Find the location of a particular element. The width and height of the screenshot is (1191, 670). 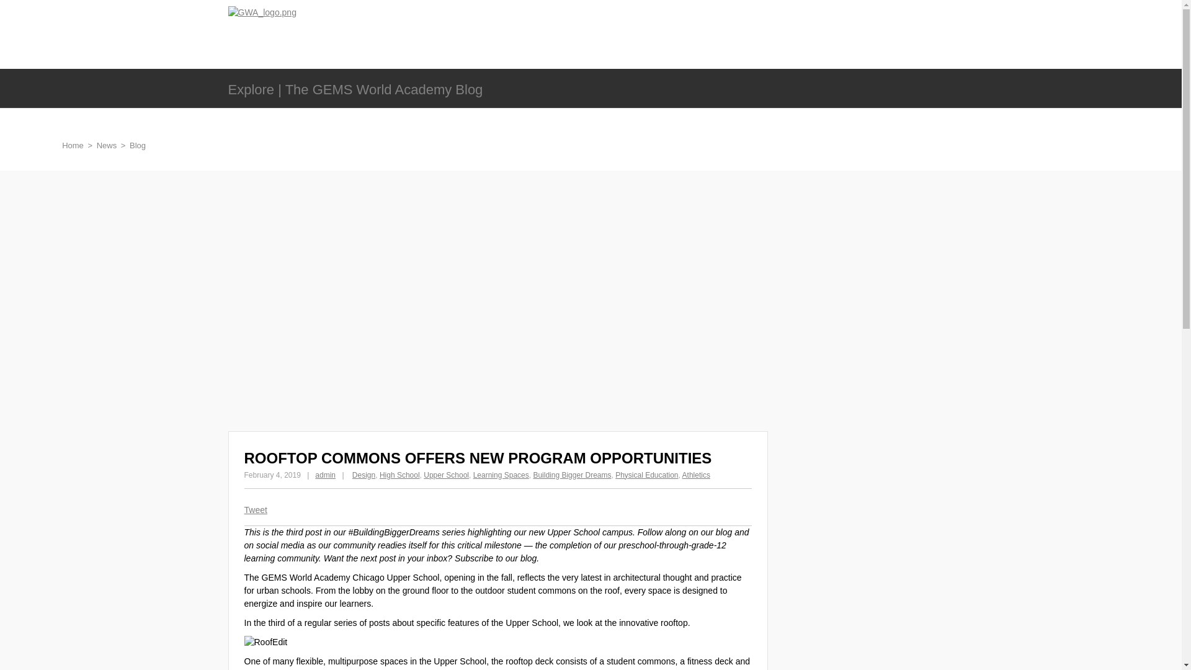

Design is located at coordinates (364, 475).